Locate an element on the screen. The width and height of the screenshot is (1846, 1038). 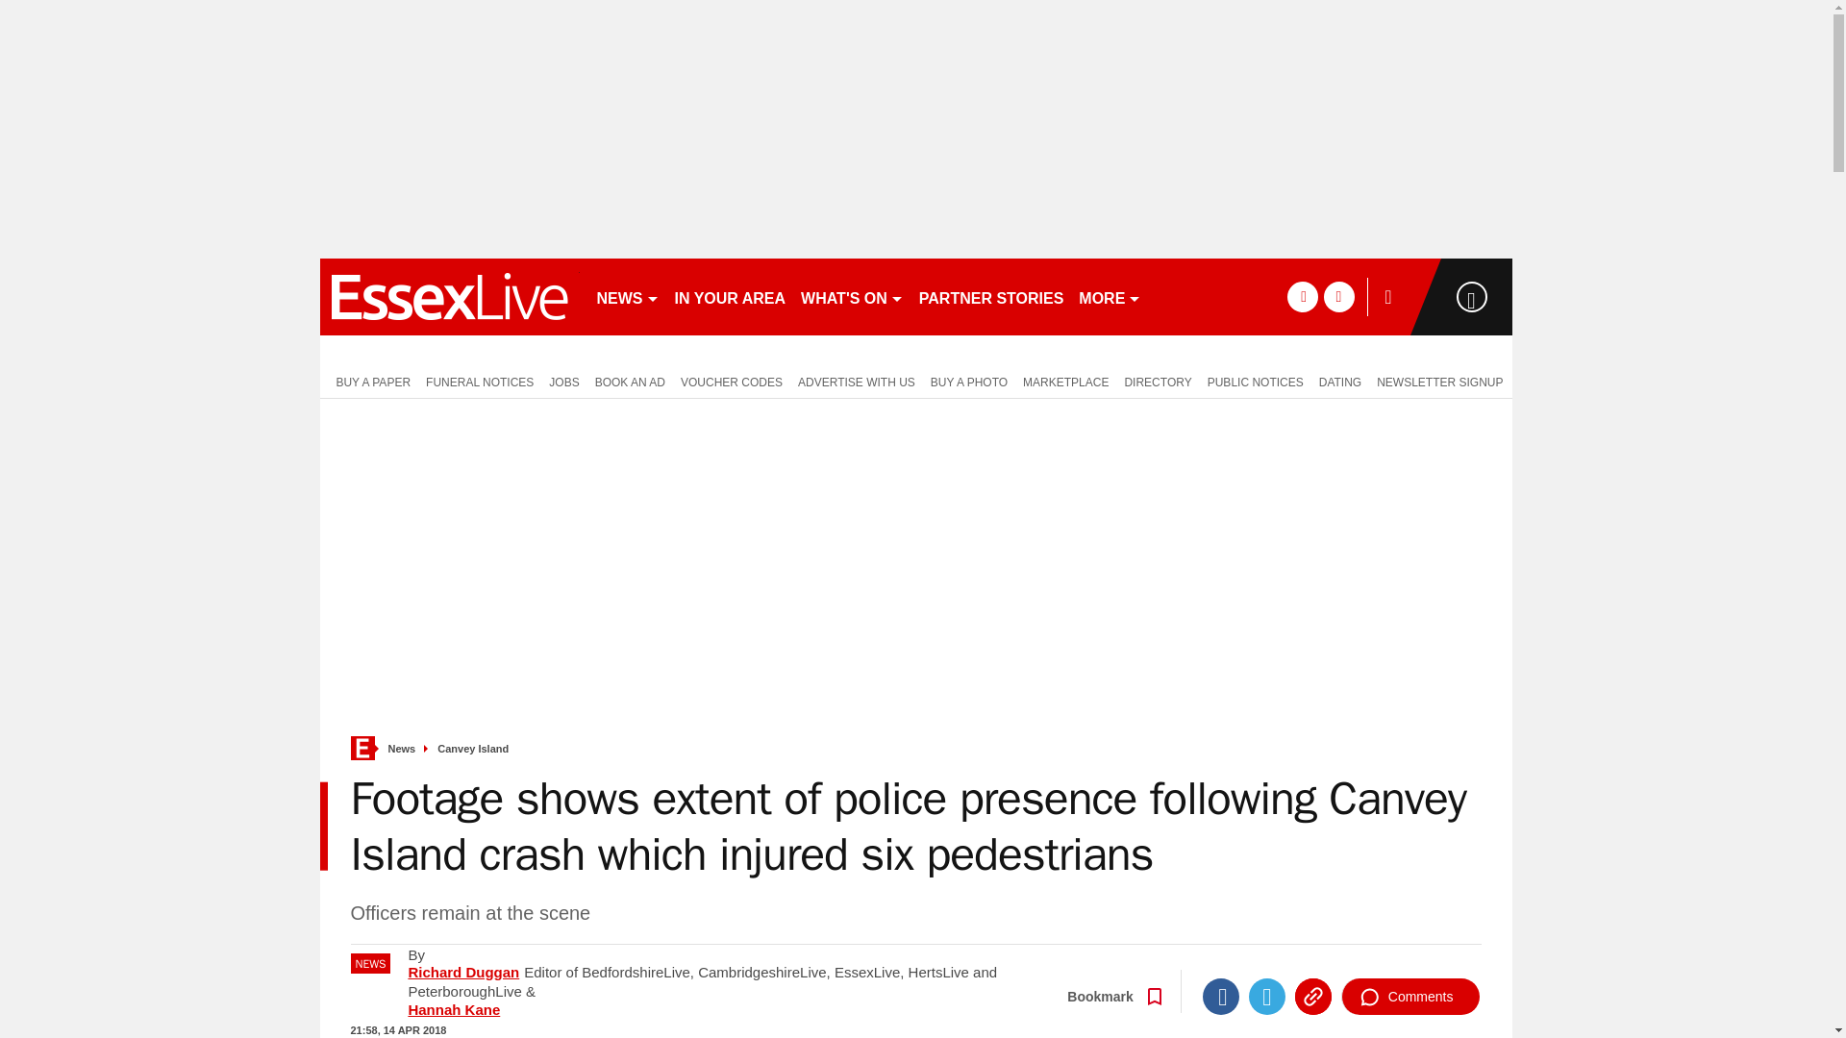
MORE is located at coordinates (1110, 296).